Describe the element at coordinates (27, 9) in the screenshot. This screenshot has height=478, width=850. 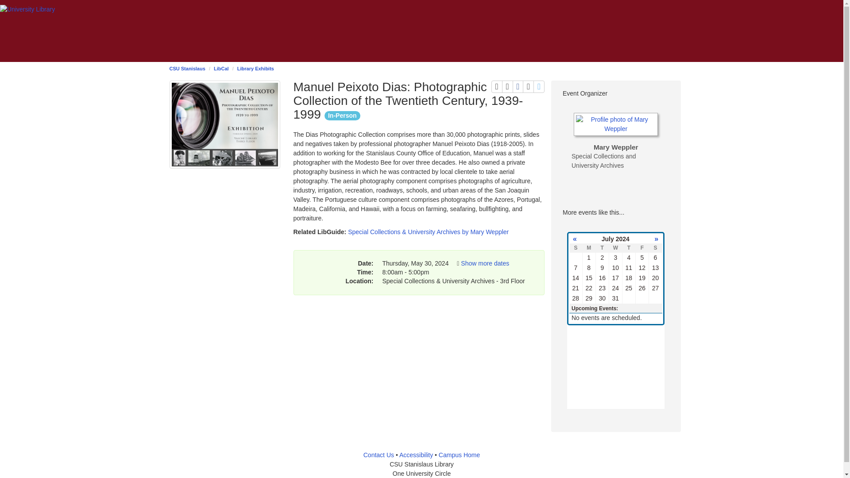
I see `University Library` at that location.